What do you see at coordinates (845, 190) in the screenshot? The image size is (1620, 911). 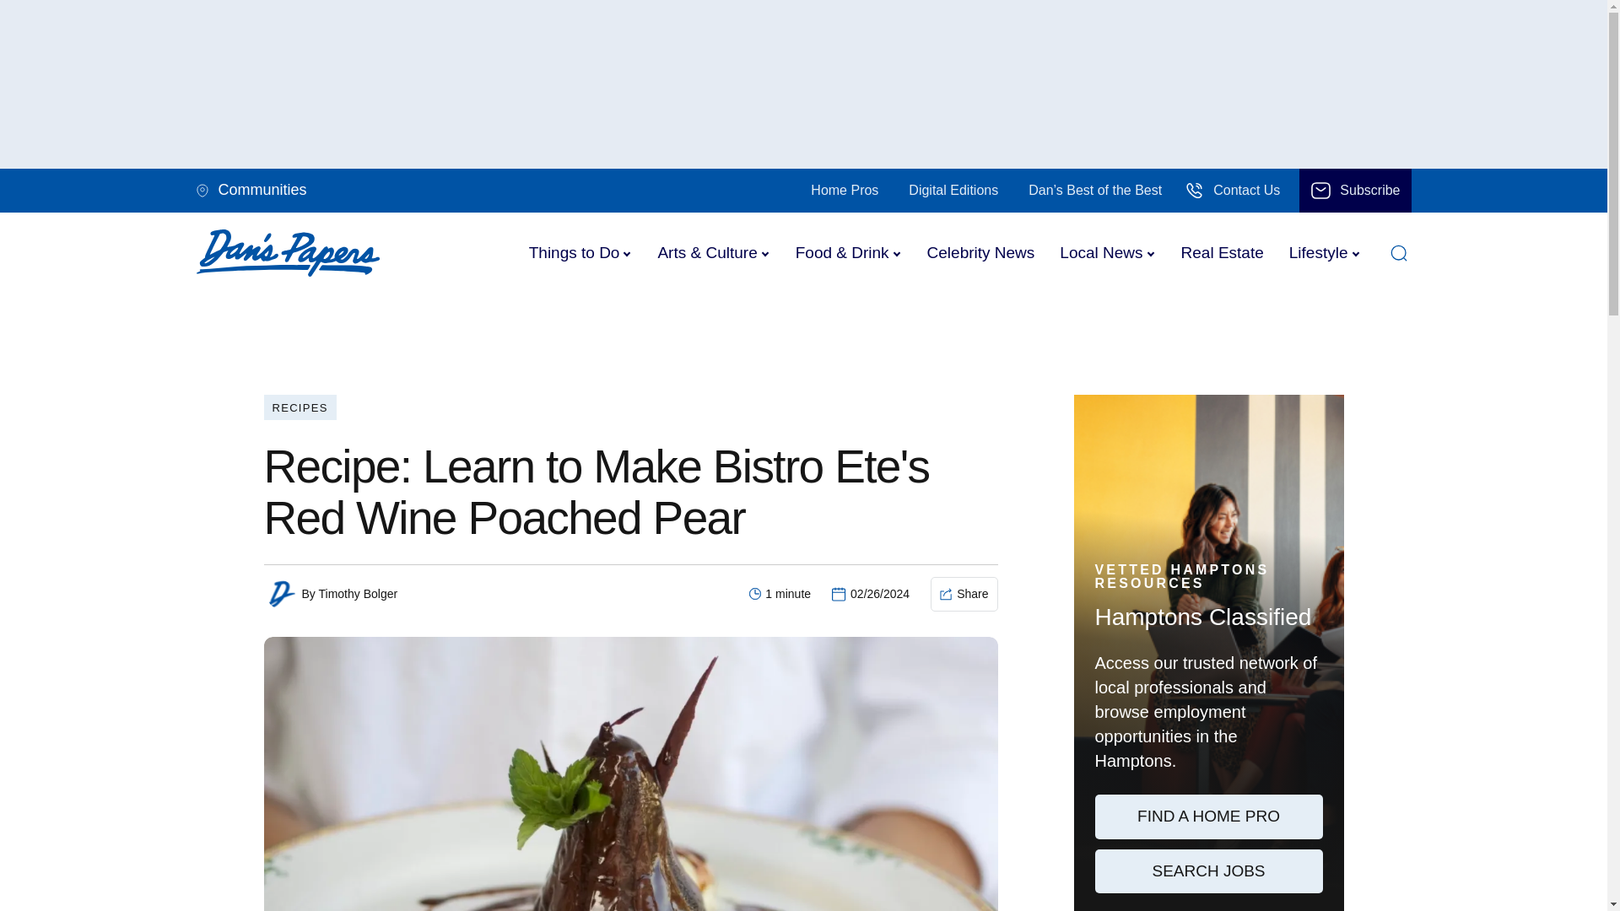 I see `Home Pros` at bounding box center [845, 190].